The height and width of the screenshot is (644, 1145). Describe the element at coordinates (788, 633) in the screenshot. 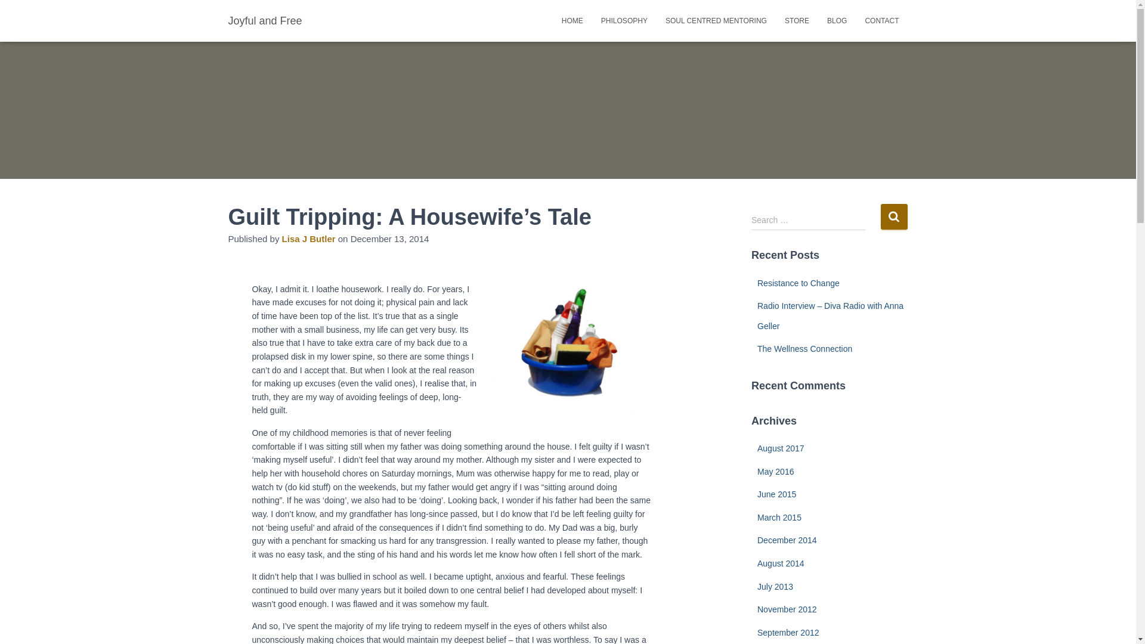

I see `September 2012` at that location.